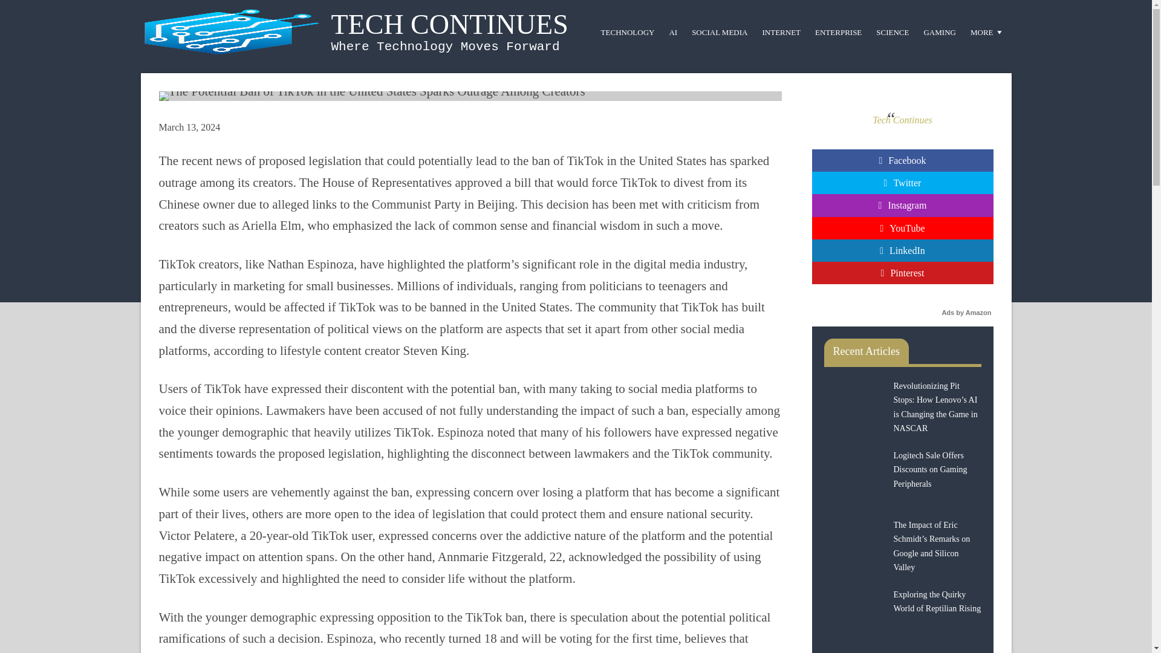 This screenshot has height=653, width=1161. I want to click on GAMING, so click(938, 31).